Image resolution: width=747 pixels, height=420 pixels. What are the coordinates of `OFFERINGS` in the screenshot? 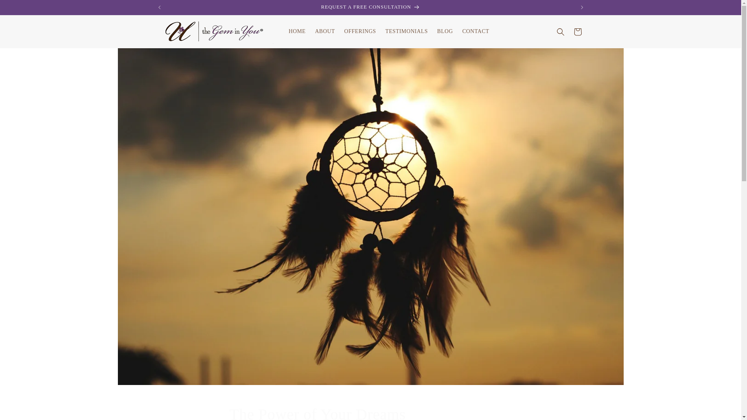 It's located at (370, 412).